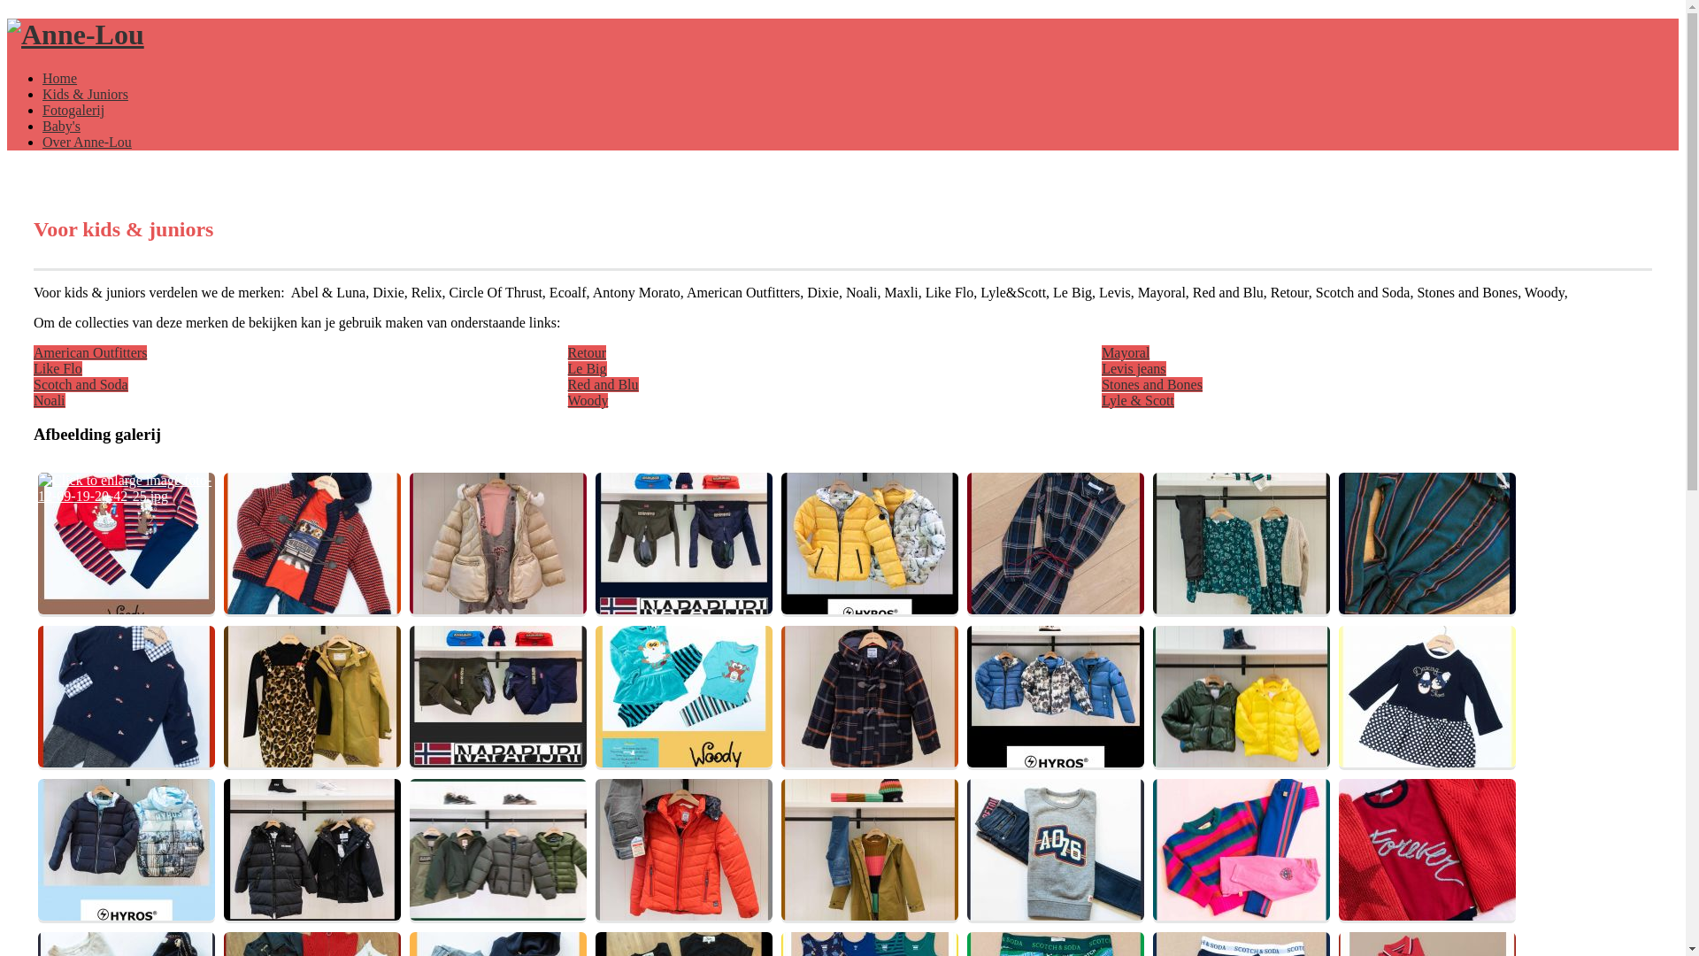 Image resolution: width=1699 pixels, height=956 pixels. Describe the element at coordinates (870, 697) in the screenshot. I see `Click to enlarge image foto-12-09-19-20-42-26-20.jpg` at that location.